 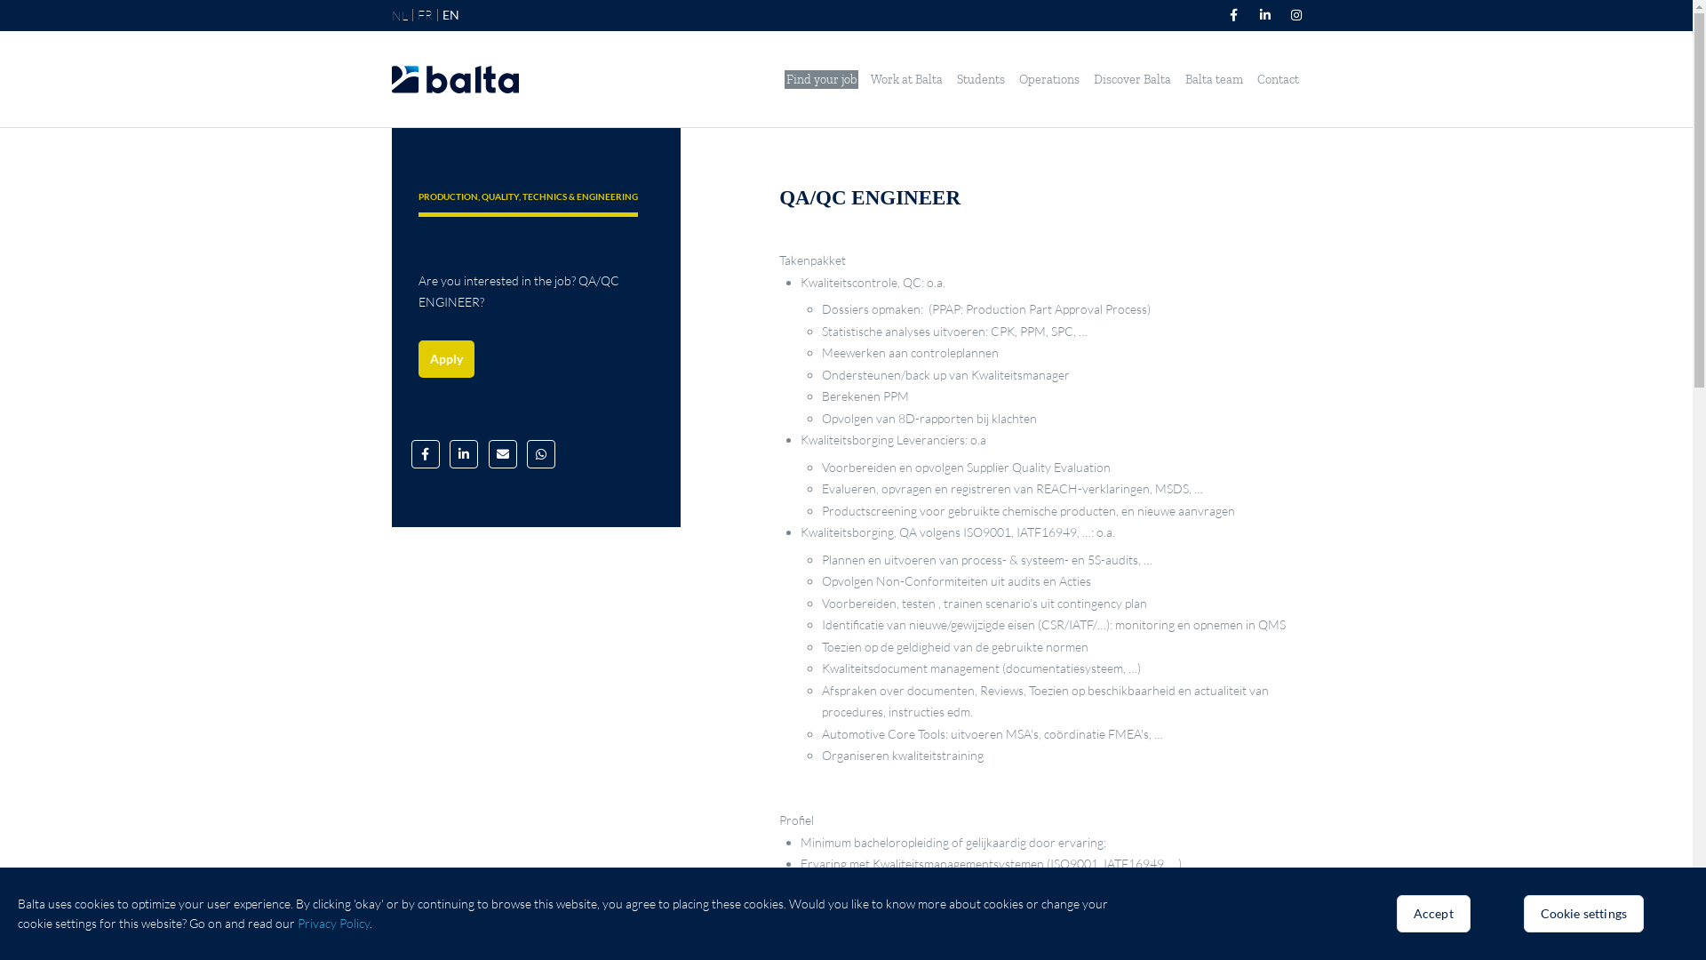 What do you see at coordinates (1434, 914) in the screenshot?
I see `Accept` at bounding box center [1434, 914].